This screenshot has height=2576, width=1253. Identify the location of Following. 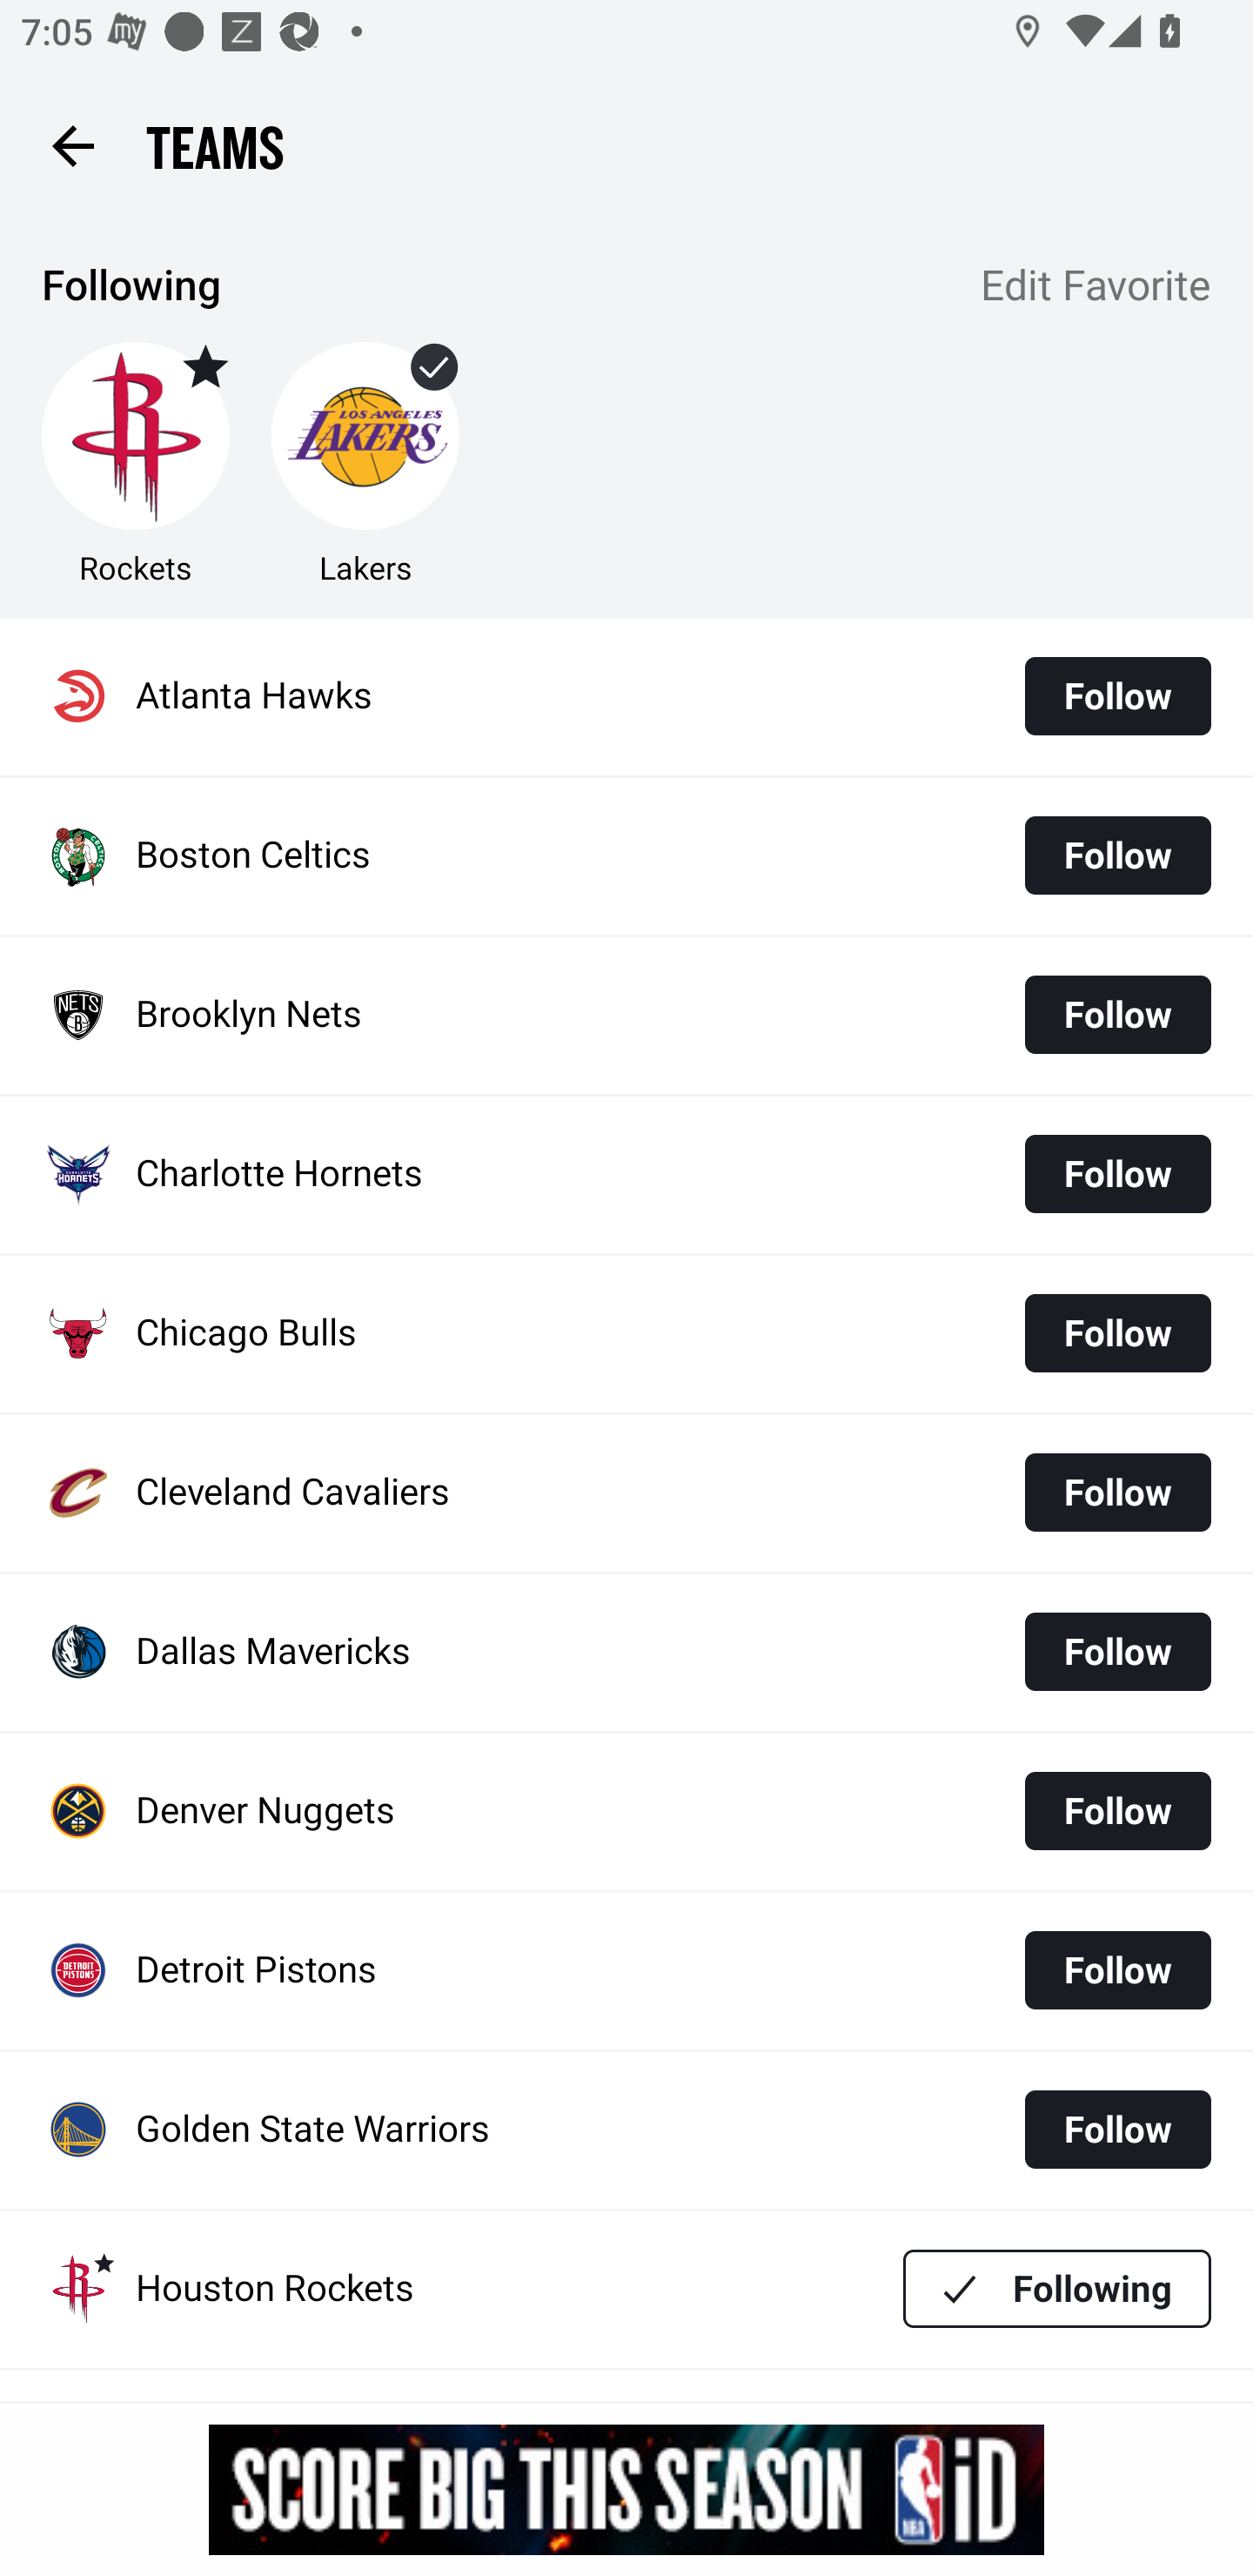
(1057, 2289).